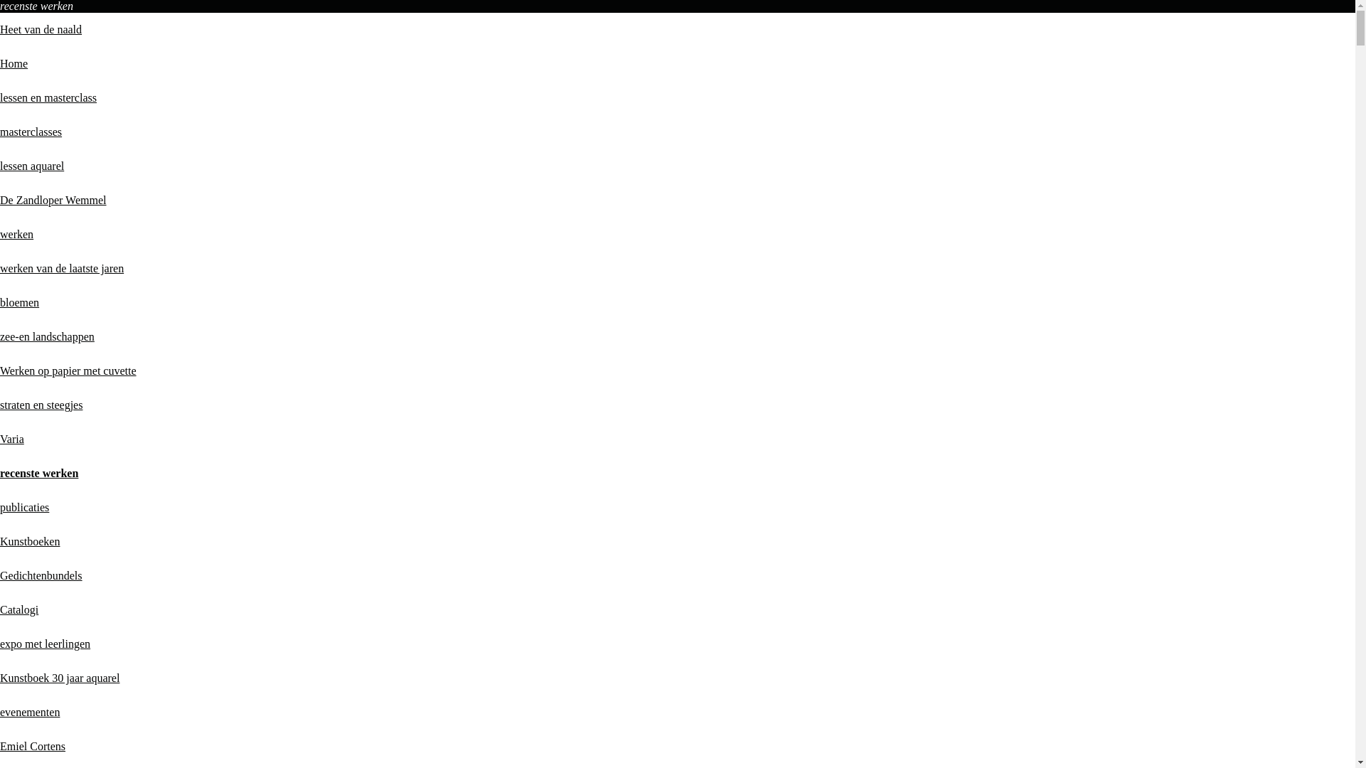  I want to click on expo met leerlingen, so click(46, 644).